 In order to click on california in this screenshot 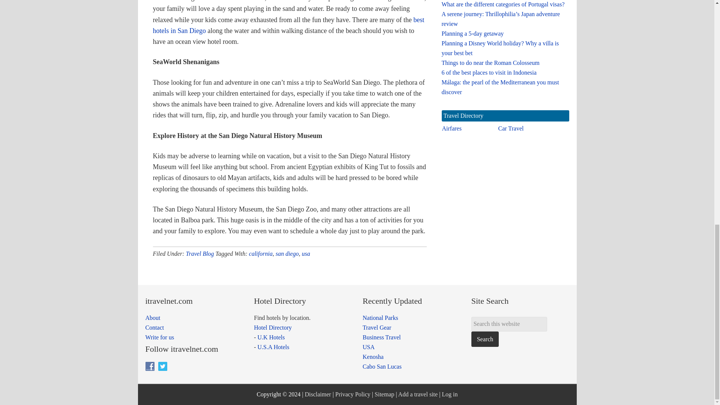, I will do `click(261, 253)`.